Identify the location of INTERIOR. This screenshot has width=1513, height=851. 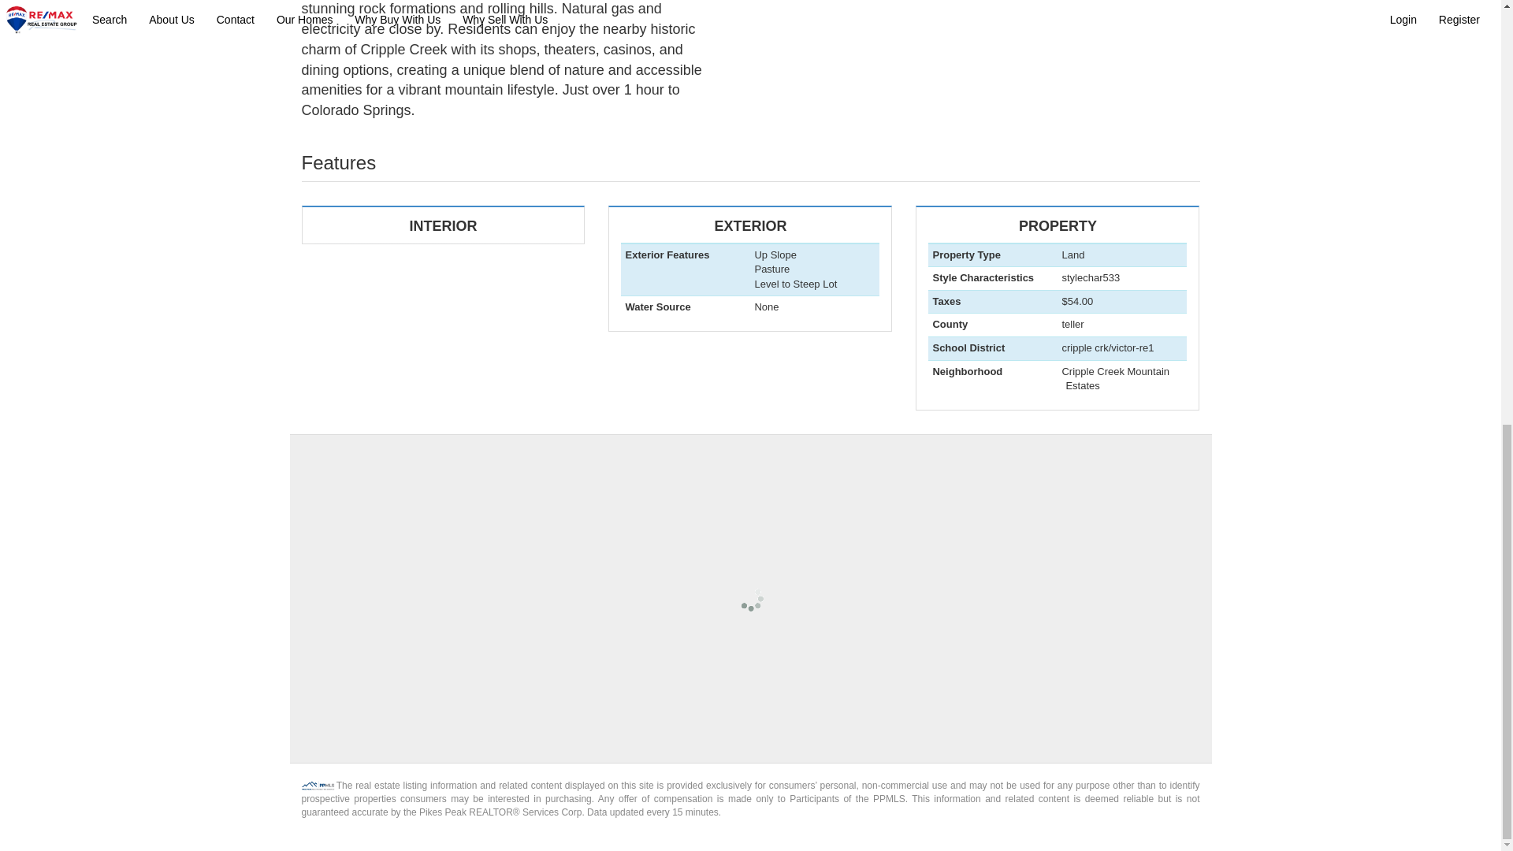
(443, 225).